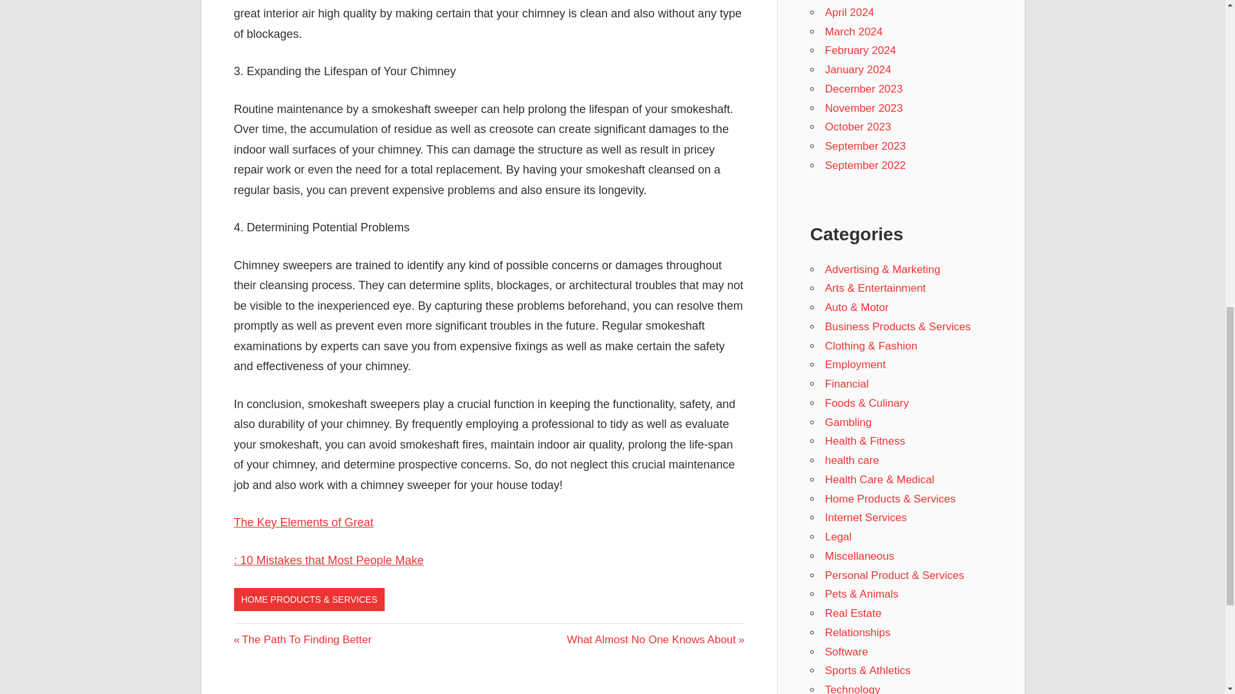 The width and height of the screenshot is (1235, 694). I want to click on September 2022, so click(863, 89).